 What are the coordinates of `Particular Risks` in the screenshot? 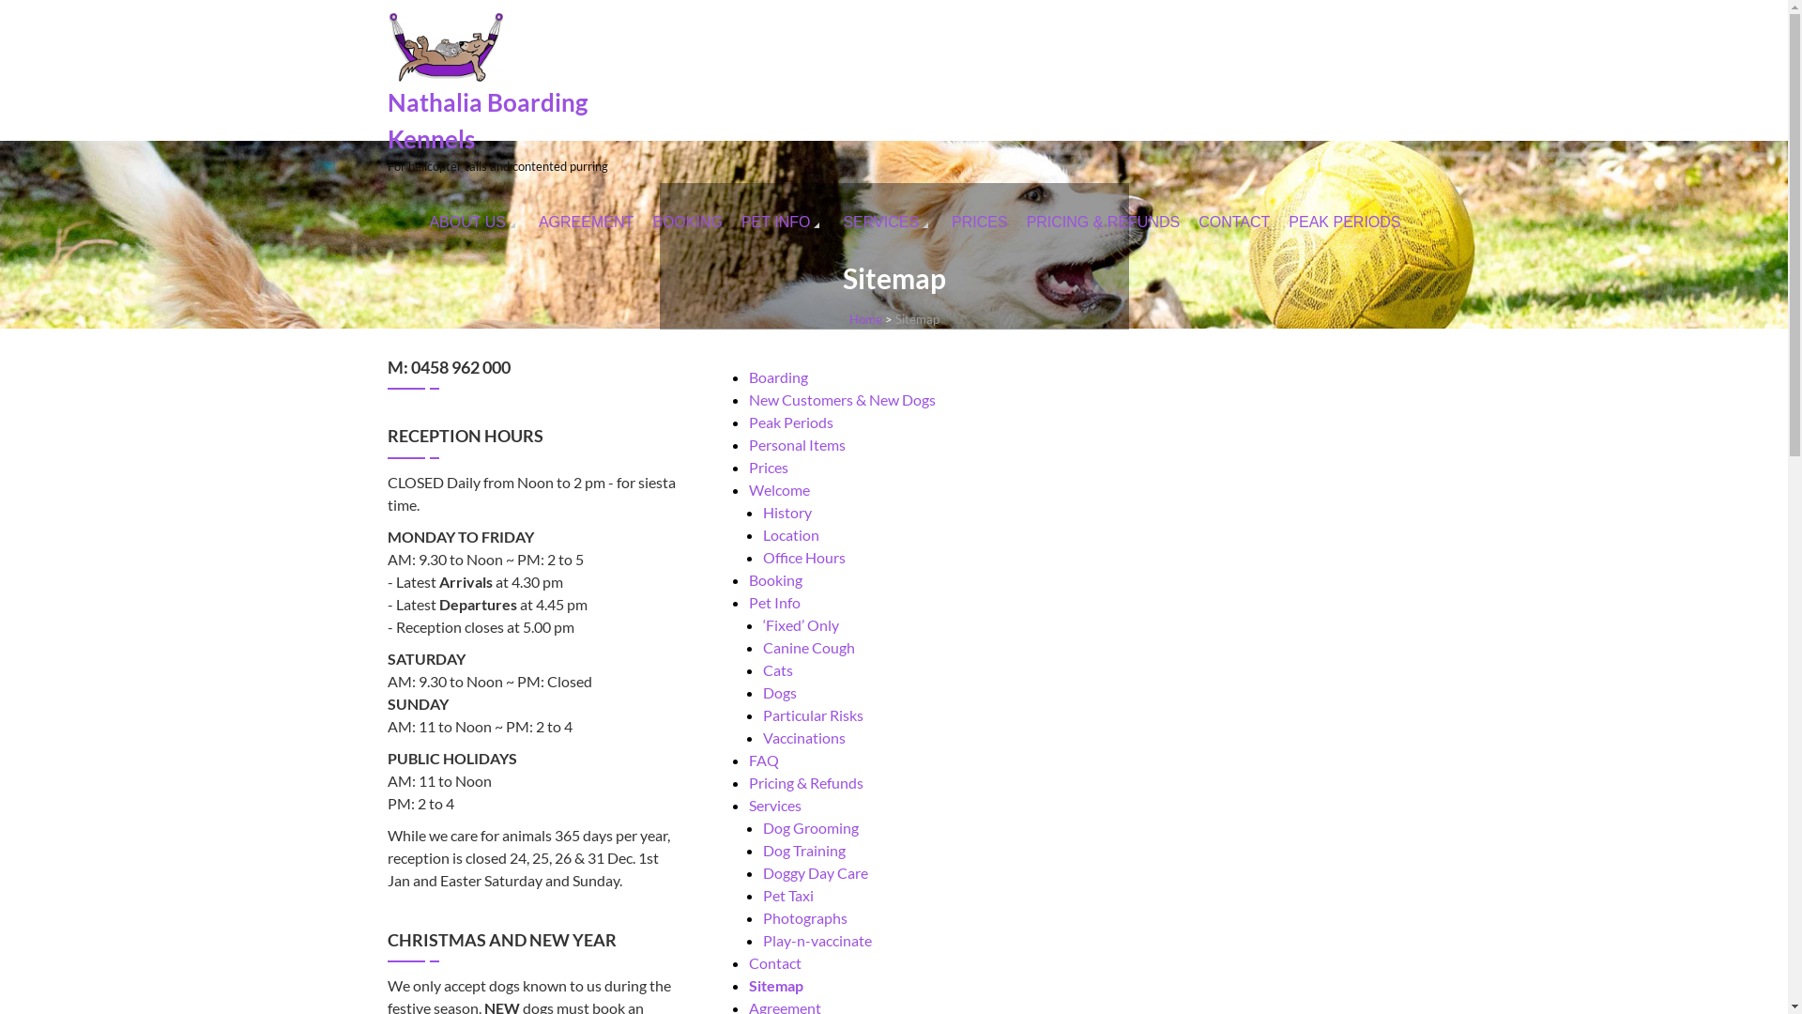 It's located at (813, 715).